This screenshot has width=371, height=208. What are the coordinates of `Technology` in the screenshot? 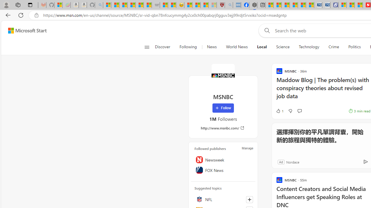 It's located at (309, 47).